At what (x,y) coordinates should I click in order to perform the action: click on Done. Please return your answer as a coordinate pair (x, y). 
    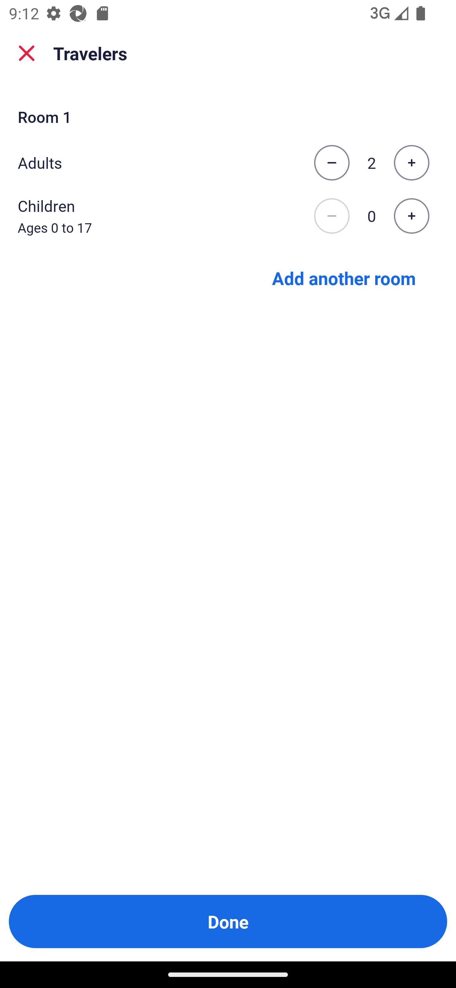
    Looking at the image, I should click on (228, 921).